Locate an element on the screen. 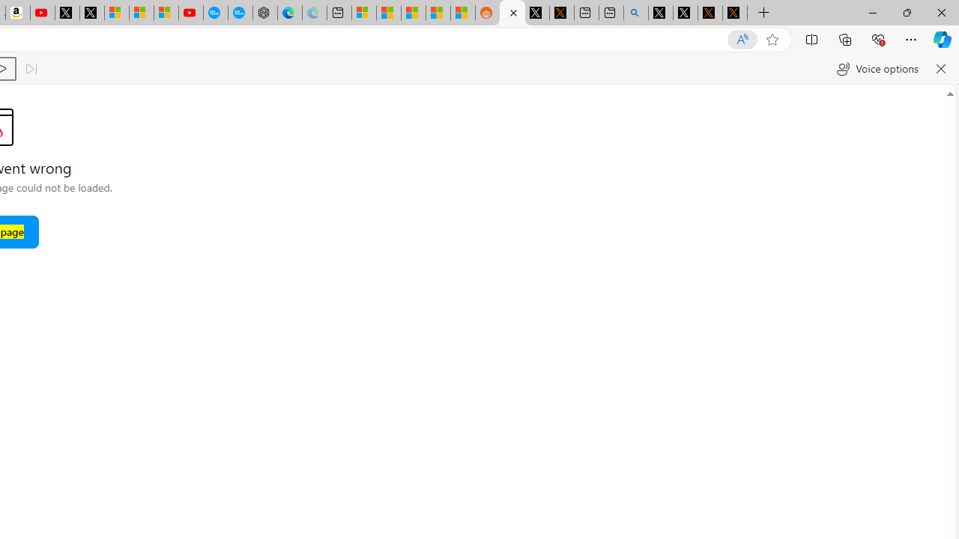  Shanghai, China Weather trends | Microsoft Weather is located at coordinates (462, 13).